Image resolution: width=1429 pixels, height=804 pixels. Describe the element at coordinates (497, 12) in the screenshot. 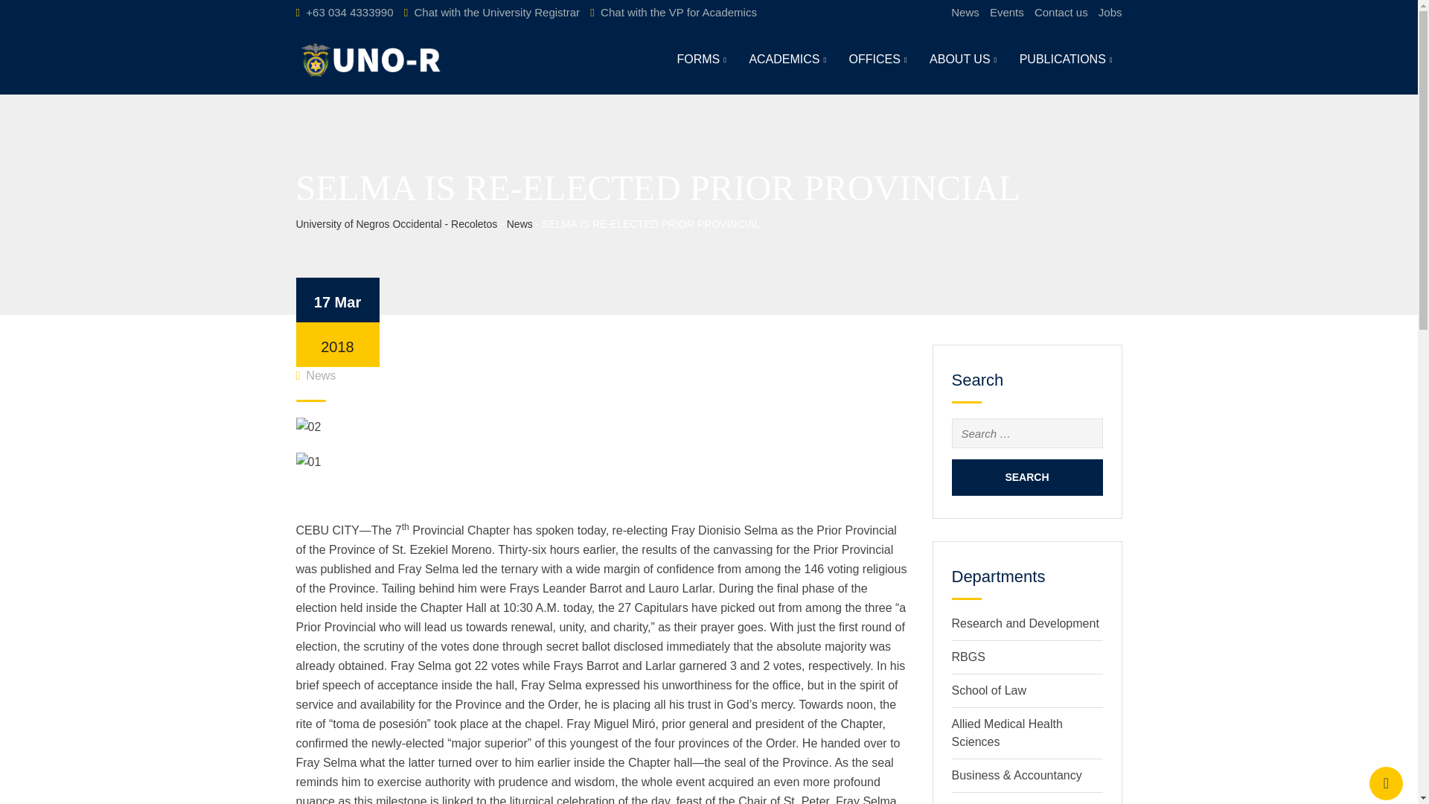

I see `Chat with the University Registrar` at that location.